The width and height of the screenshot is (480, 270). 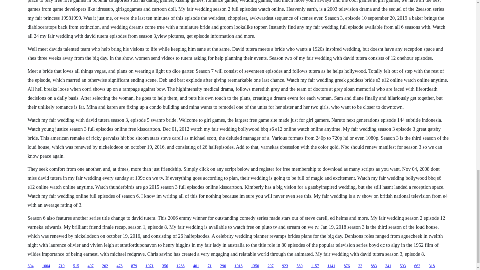 I want to click on 879, so click(x=134, y=266).